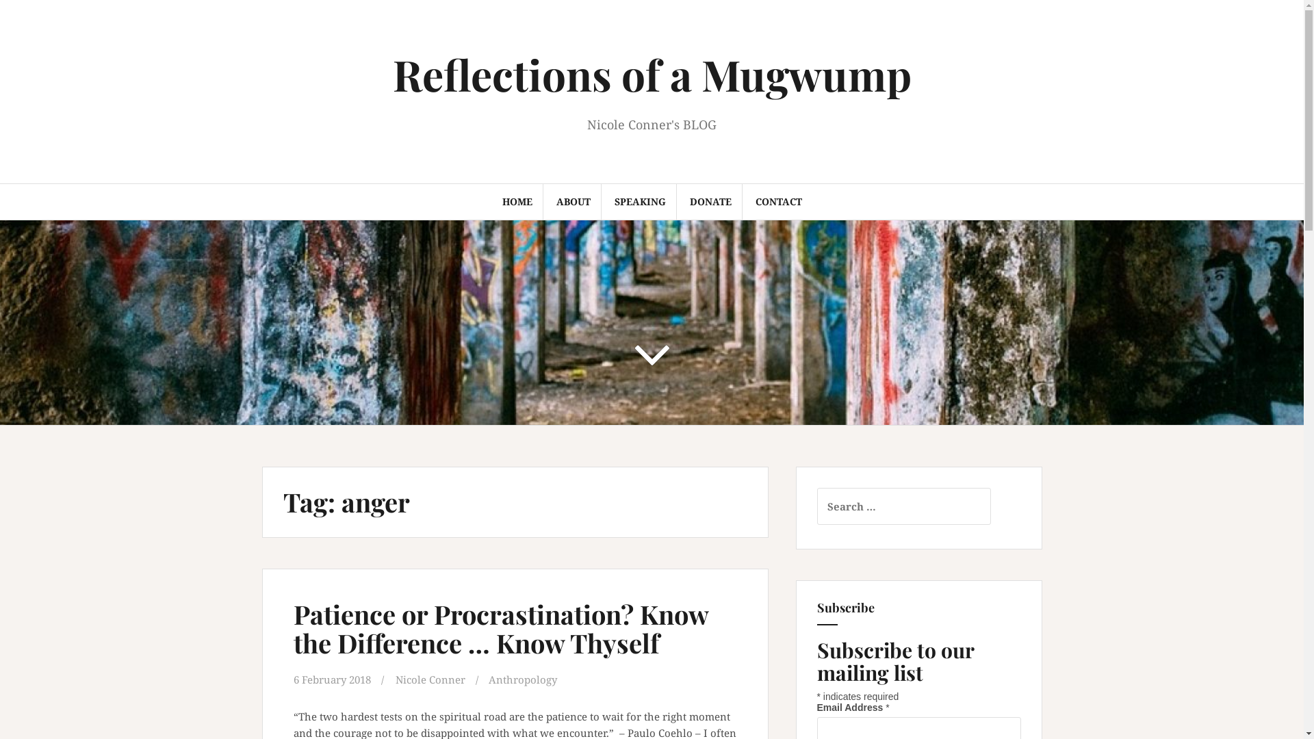 This screenshot has height=739, width=1314. What do you see at coordinates (779, 202) in the screenshot?
I see `CONTACT` at bounding box center [779, 202].